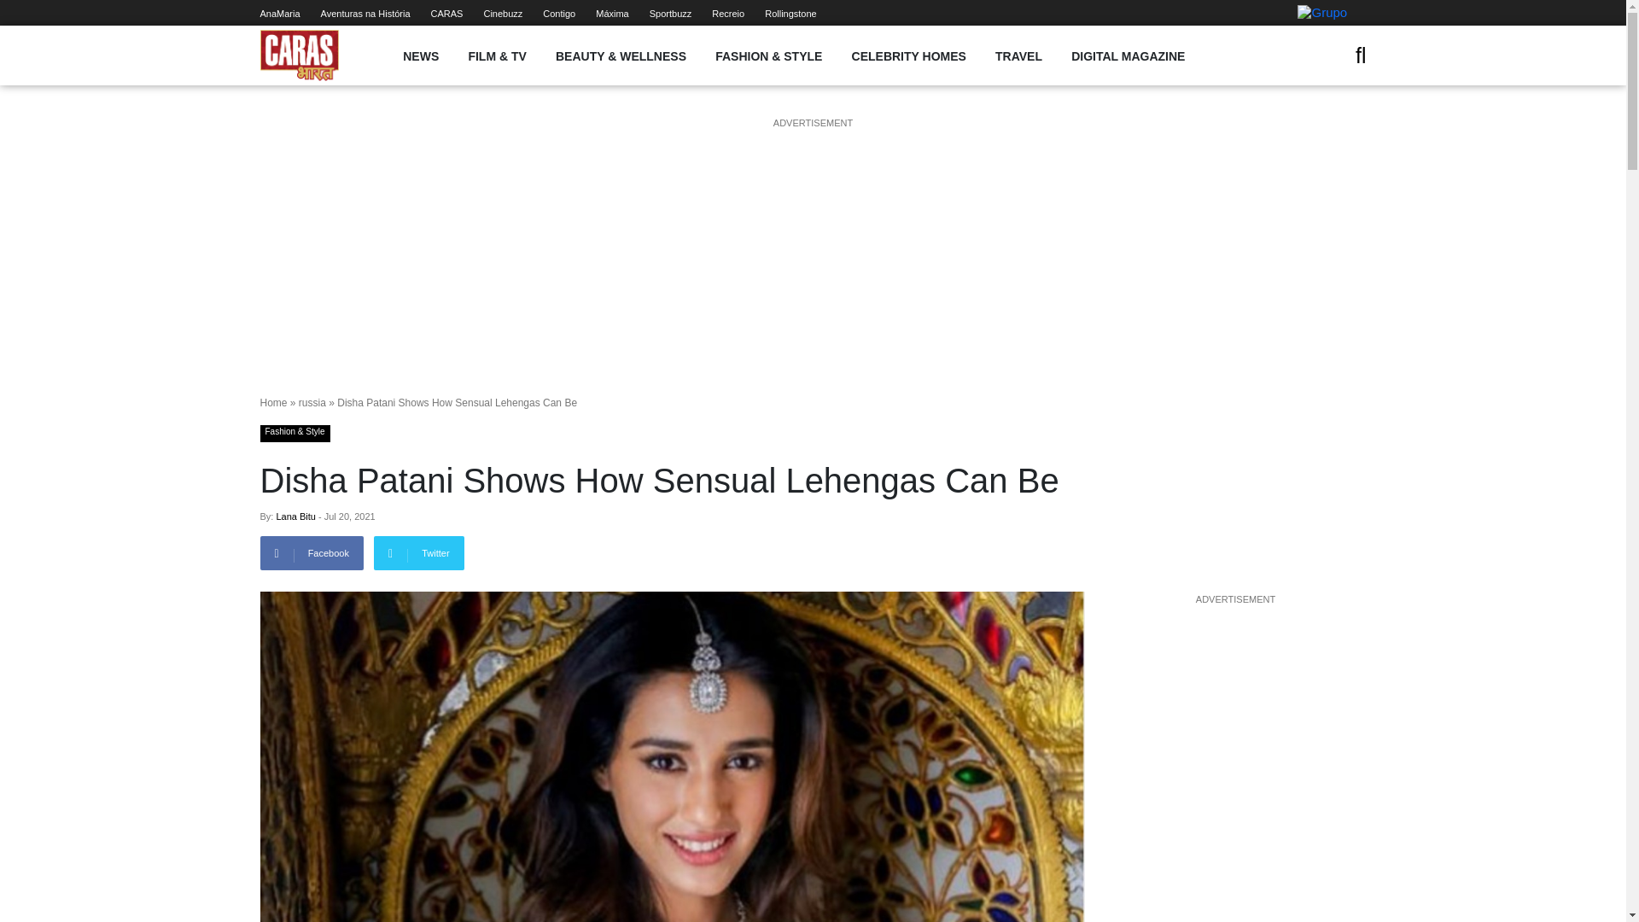 The height and width of the screenshot is (922, 1639). What do you see at coordinates (279, 13) in the screenshot?
I see `AnaMaria` at bounding box center [279, 13].